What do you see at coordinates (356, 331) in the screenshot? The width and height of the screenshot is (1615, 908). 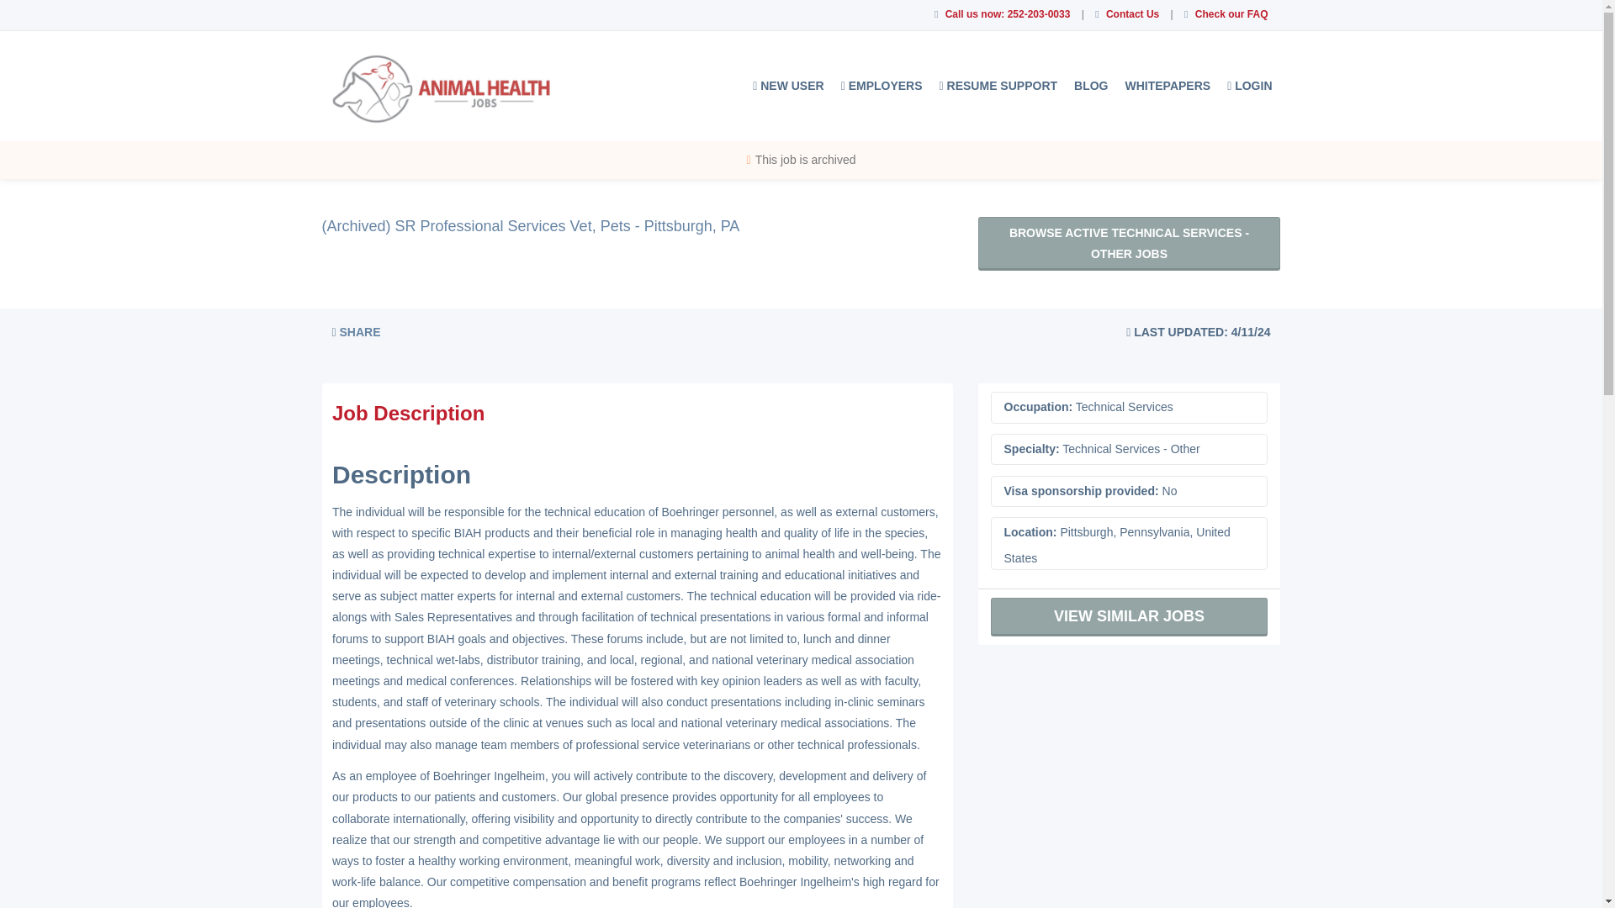 I see `SHARE` at bounding box center [356, 331].